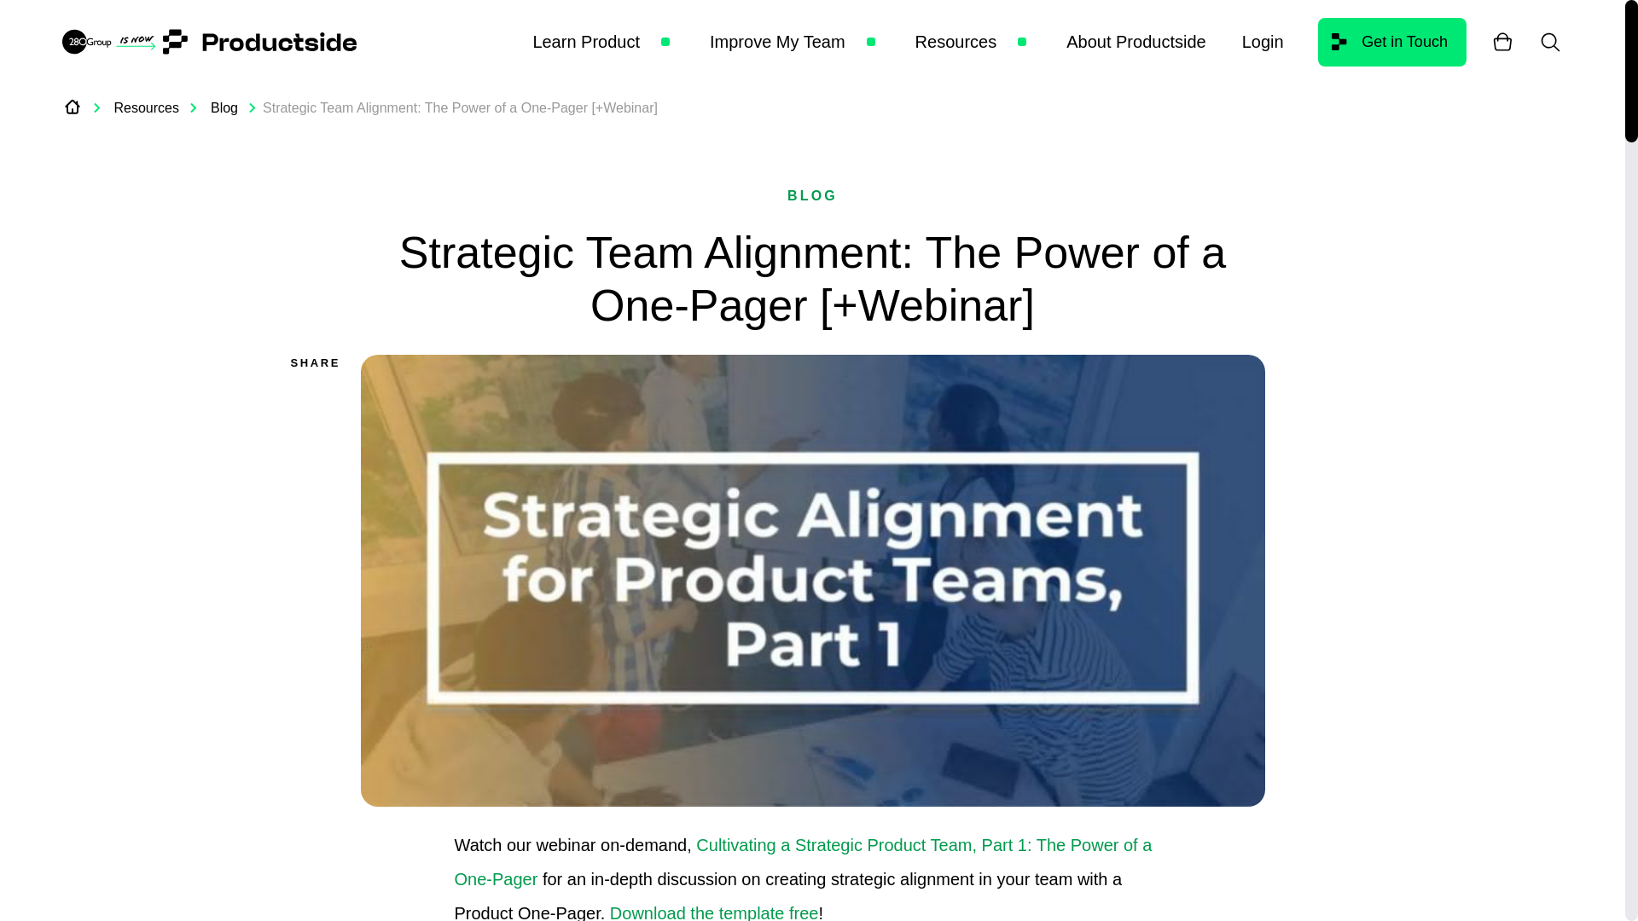  What do you see at coordinates (1136, 41) in the screenshot?
I see `About Productside` at bounding box center [1136, 41].